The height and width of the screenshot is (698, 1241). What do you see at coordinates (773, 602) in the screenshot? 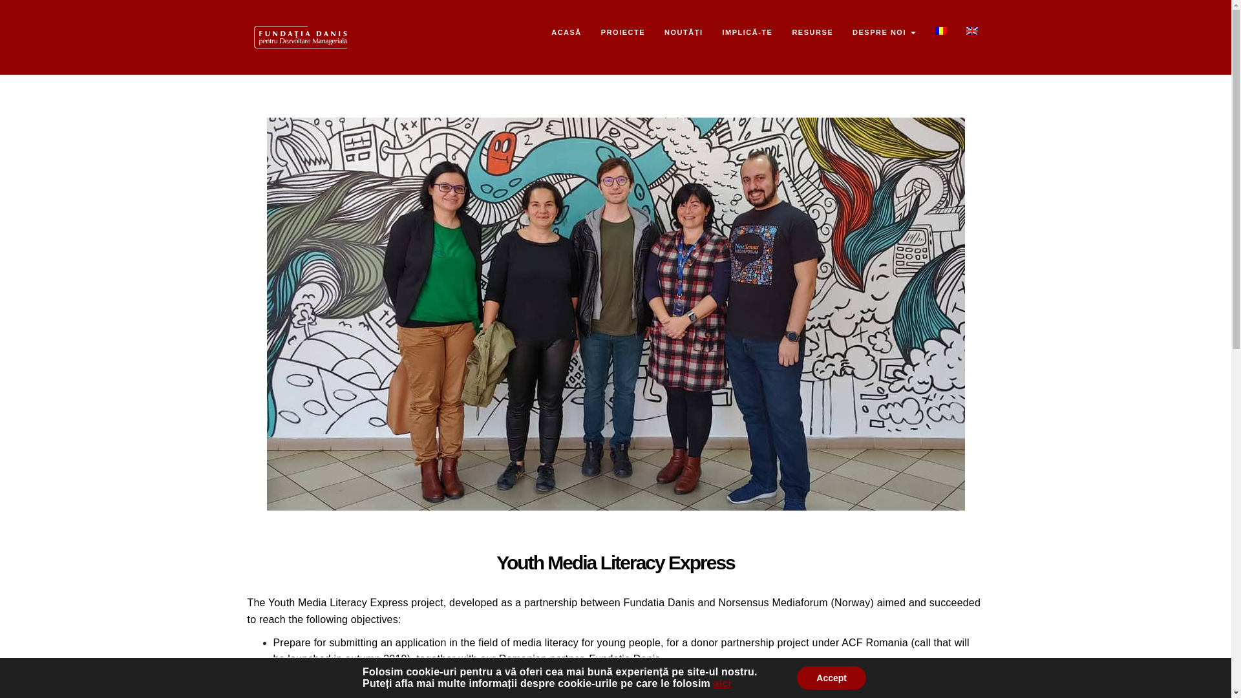
I see `Norsensus Mediaforum` at bounding box center [773, 602].